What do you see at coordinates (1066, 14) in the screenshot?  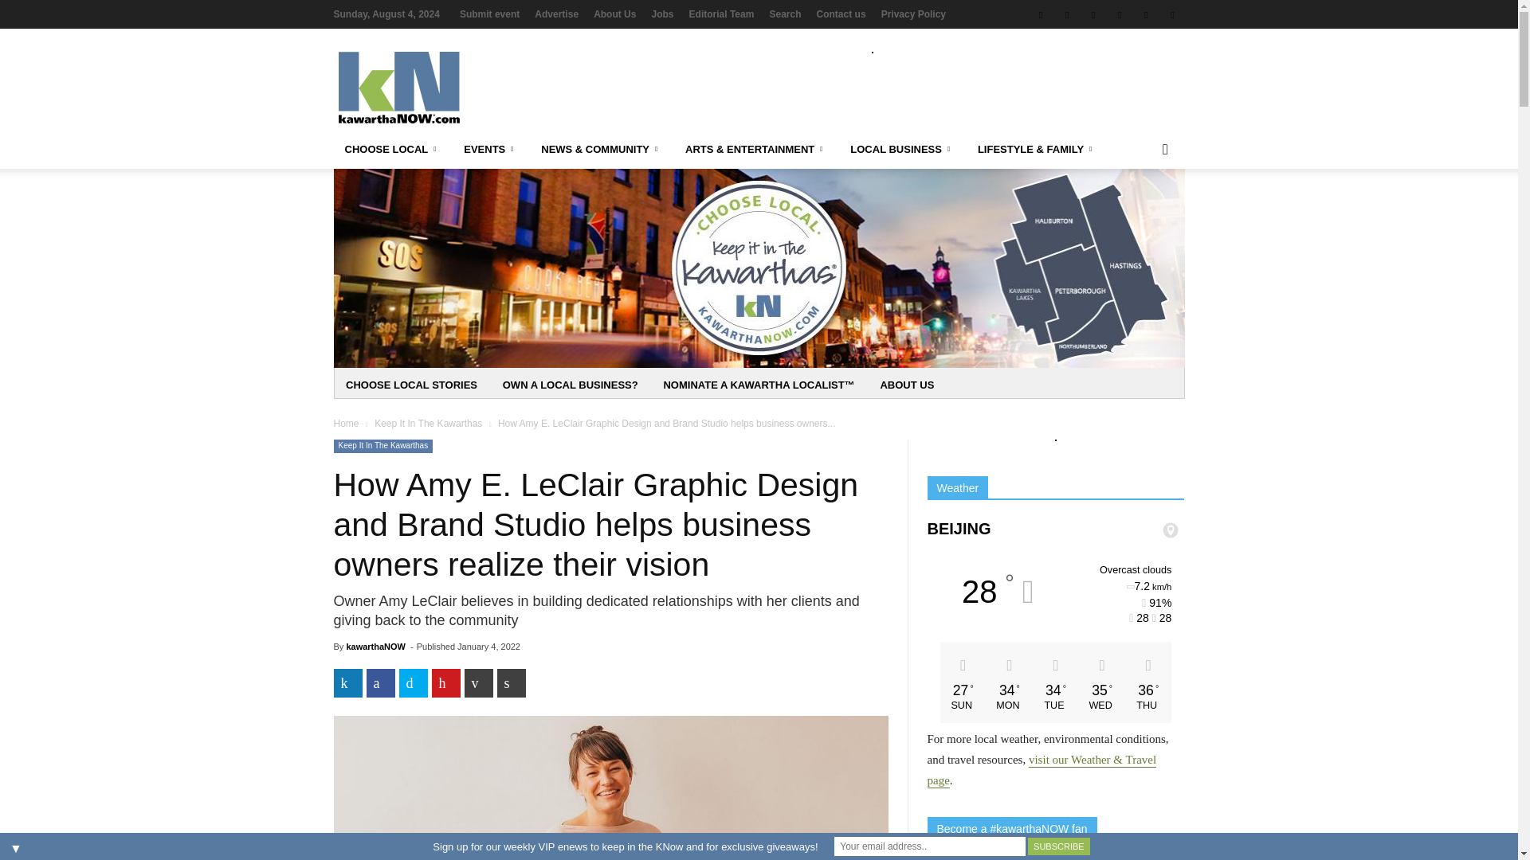 I see `Instagram` at bounding box center [1066, 14].